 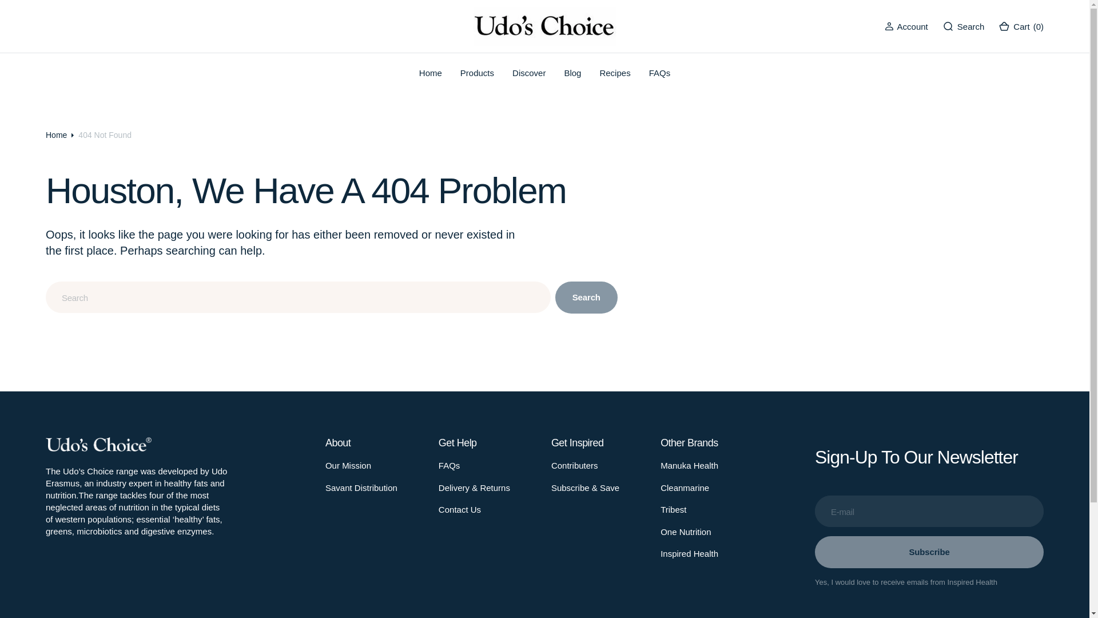 What do you see at coordinates (477, 73) in the screenshot?
I see `Products` at bounding box center [477, 73].